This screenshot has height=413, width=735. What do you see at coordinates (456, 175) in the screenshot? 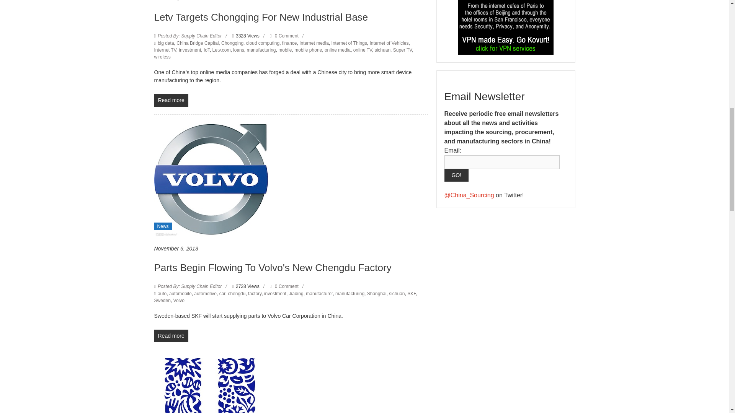
I see ` GO! ` at bounding box center [456, 175].